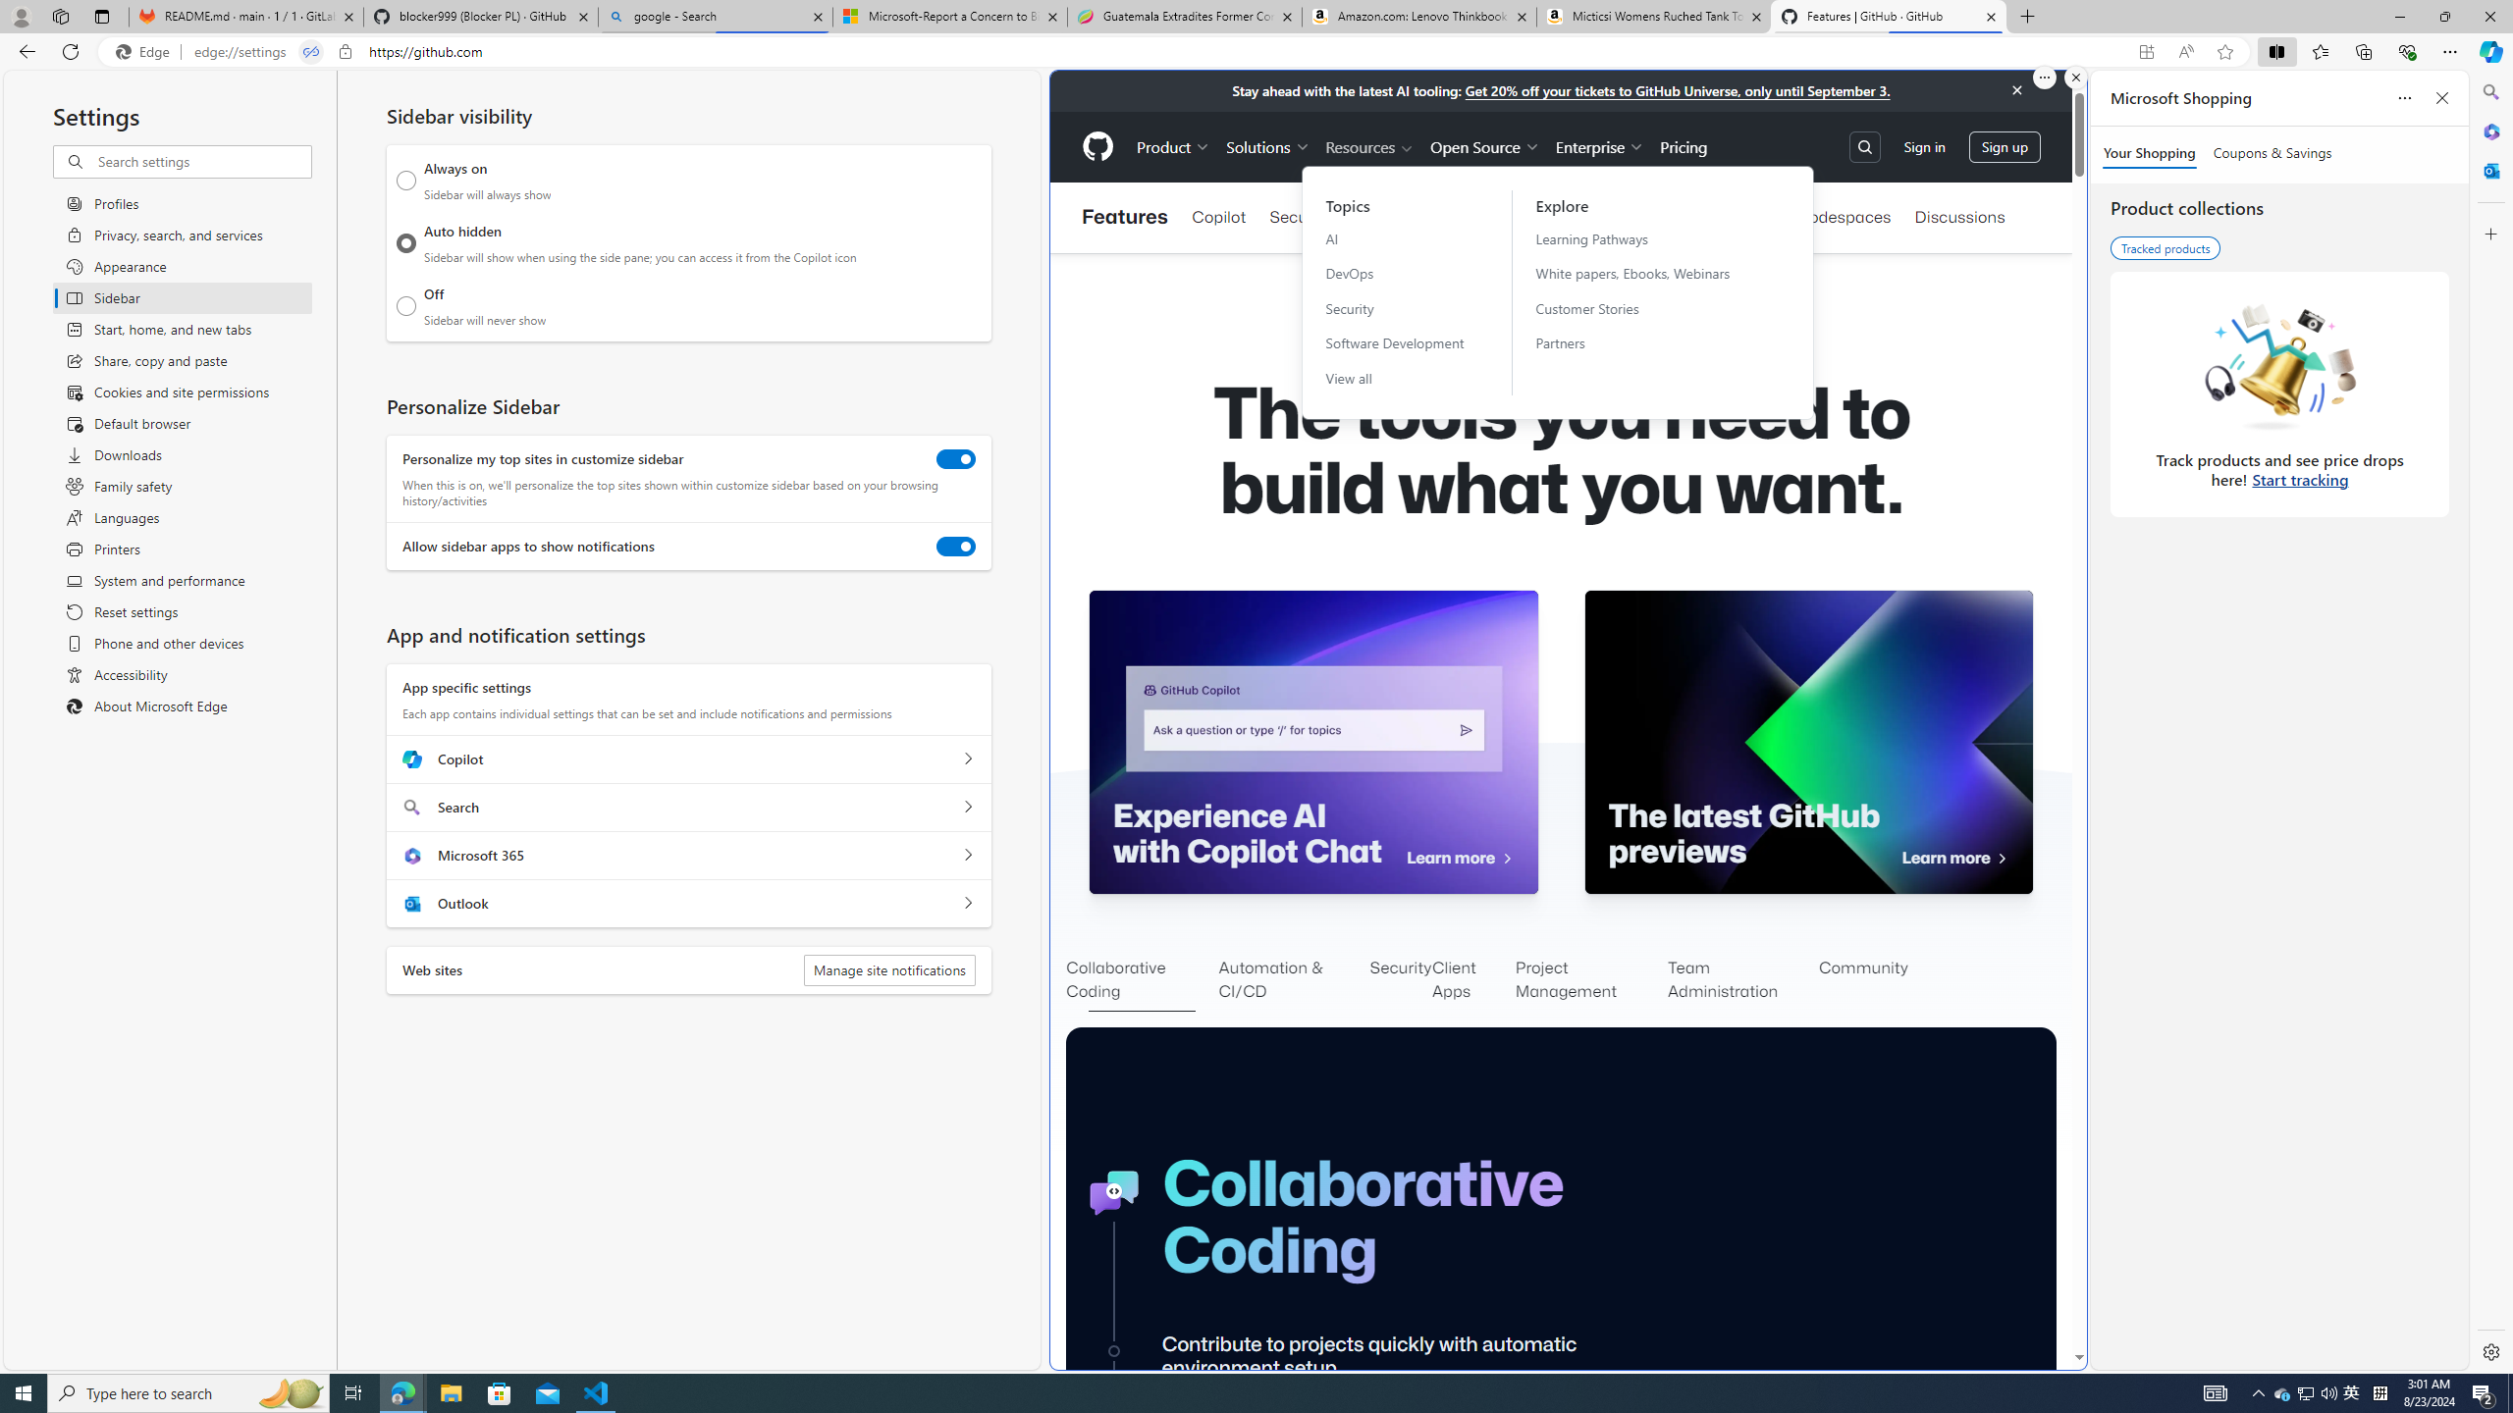  Describe the element at coordinates (1313, 742) in the screenshot. I see `Experience AI with Copilot Chat Learn more ` at that location.